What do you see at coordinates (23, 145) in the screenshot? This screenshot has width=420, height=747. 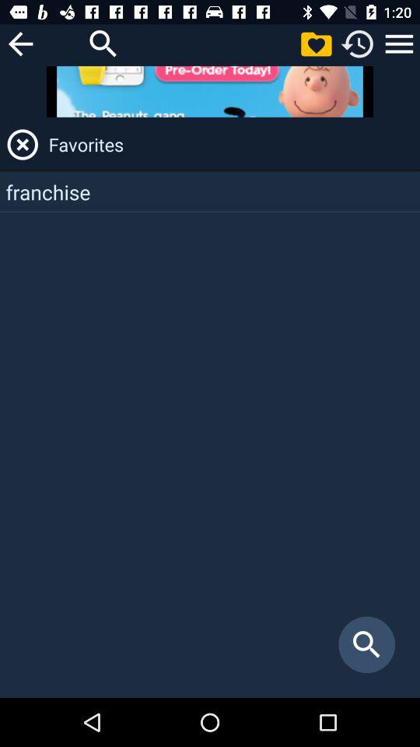 I see `close favorites` at bounding box center [23, 145].